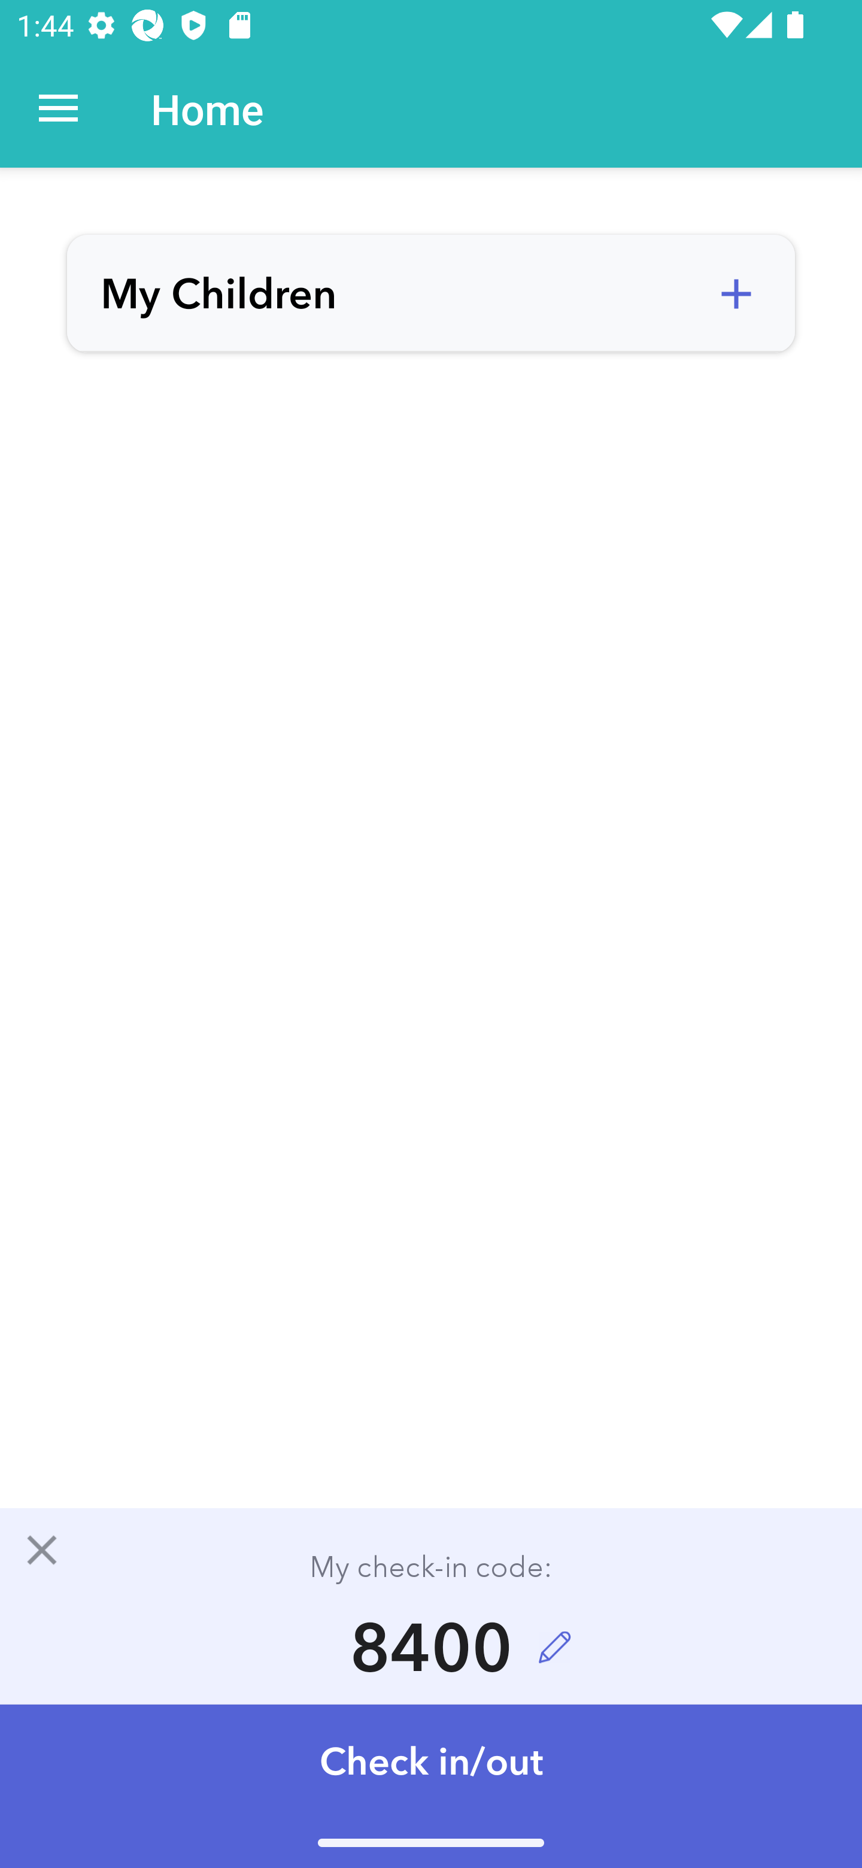 The image size is (862, 1868). I want to click on Close check-in code panel, so click(42, 1549).